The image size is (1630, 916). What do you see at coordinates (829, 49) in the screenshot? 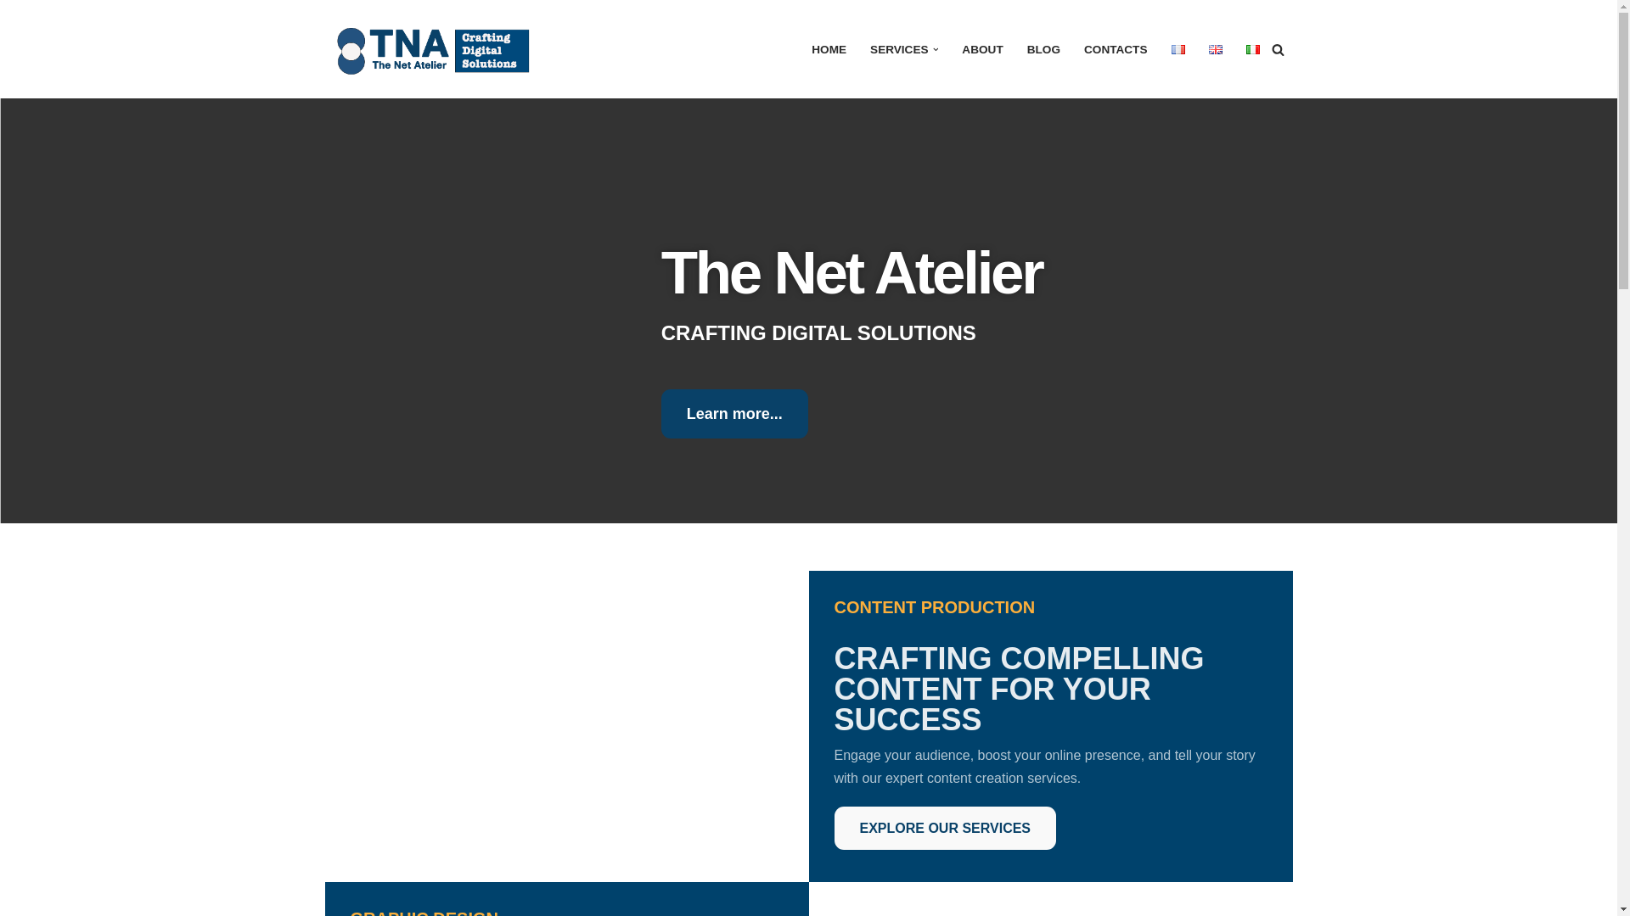
I see `HOME` at bounding box center [829, 49].